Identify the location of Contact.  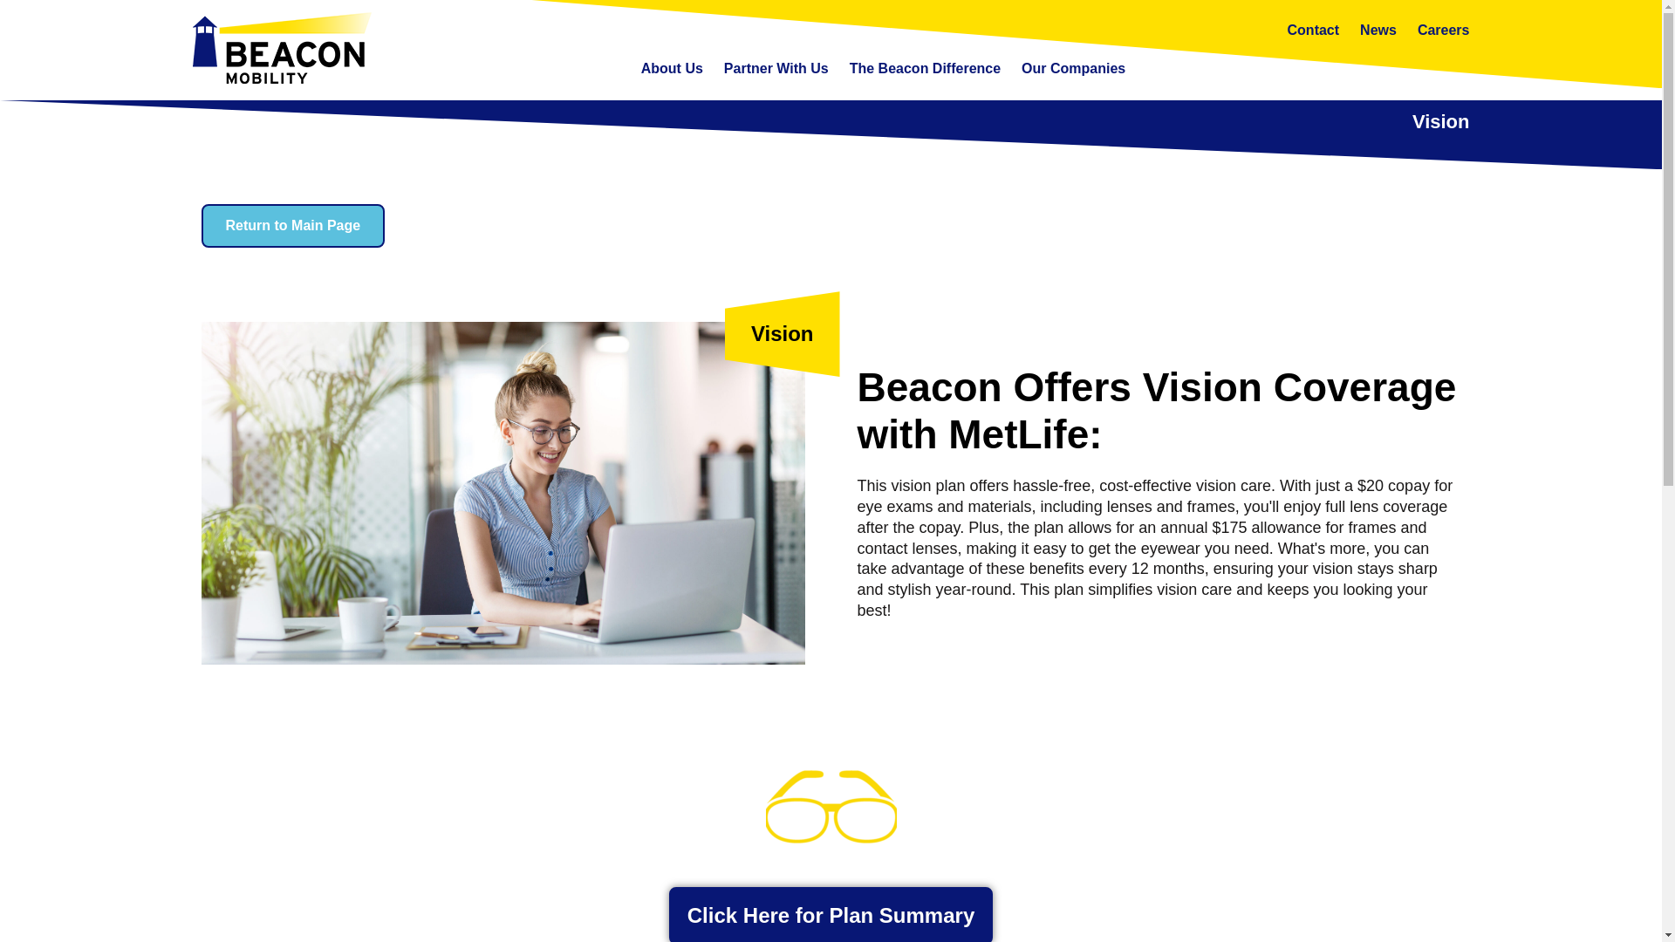
(1314, 30).